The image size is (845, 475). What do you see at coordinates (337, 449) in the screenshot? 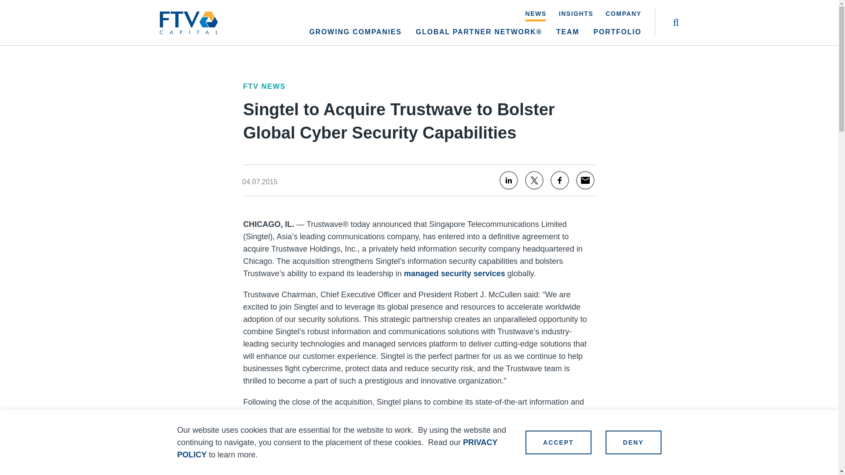
I see `PRIVACY POLICY` at bounding box center [337, 449].